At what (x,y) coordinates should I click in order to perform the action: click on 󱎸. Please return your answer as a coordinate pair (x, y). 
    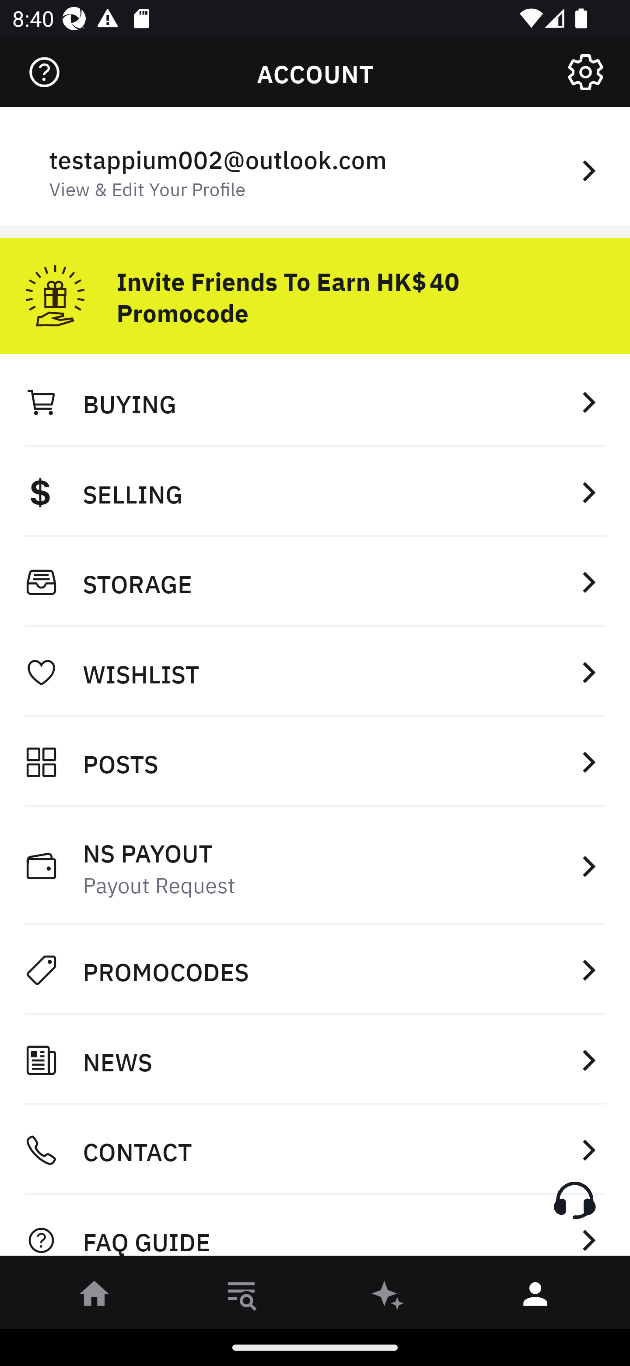
    Looking at the image, I should click on (241, 1297).